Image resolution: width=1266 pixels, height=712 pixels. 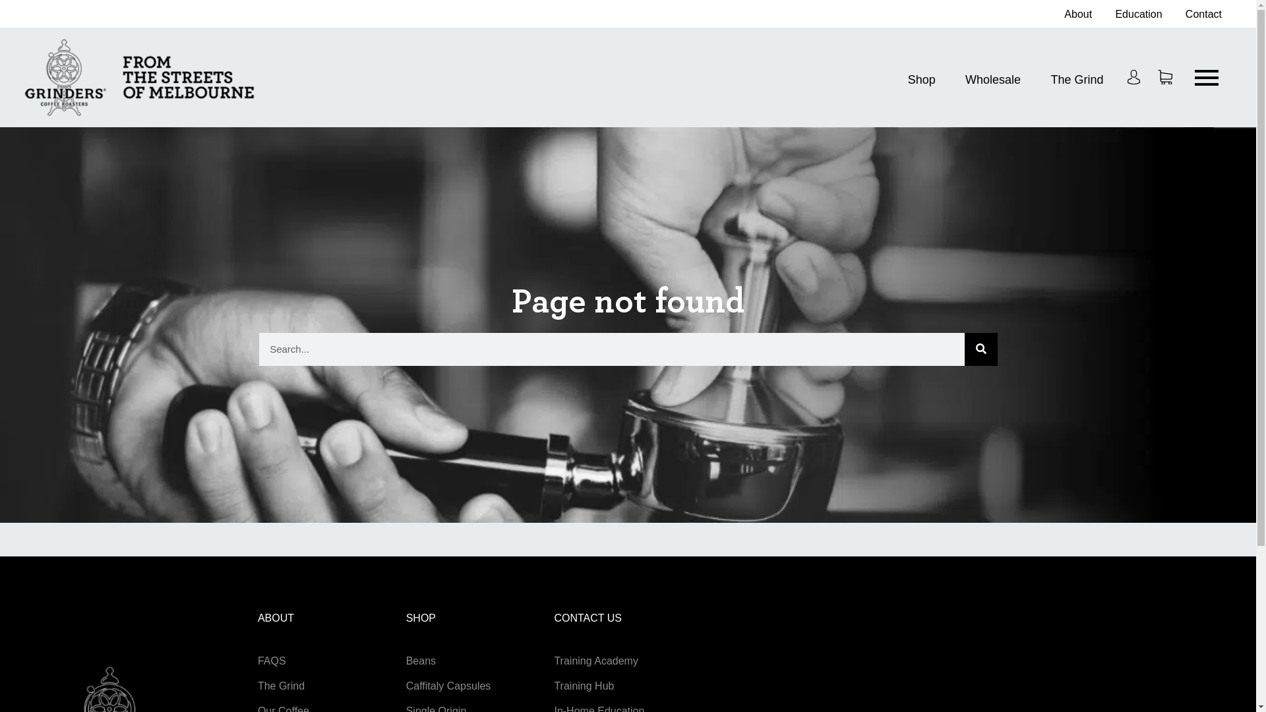 I want to click on Primary Menu, so click(x=1207, y=77).